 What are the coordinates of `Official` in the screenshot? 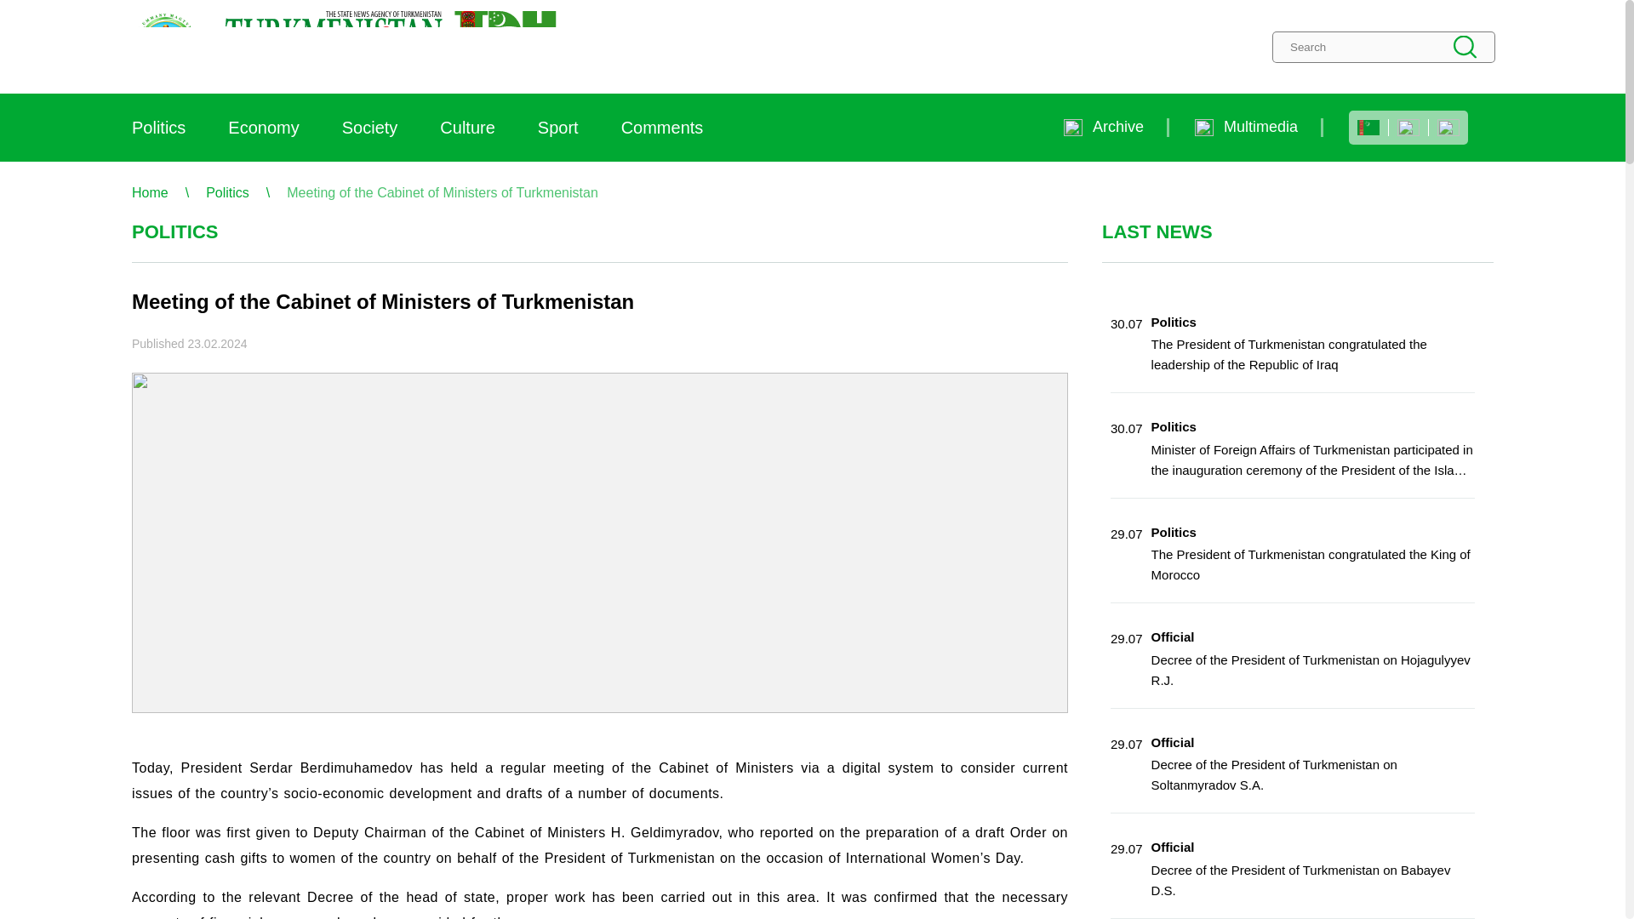 It's located at (1173, 848).